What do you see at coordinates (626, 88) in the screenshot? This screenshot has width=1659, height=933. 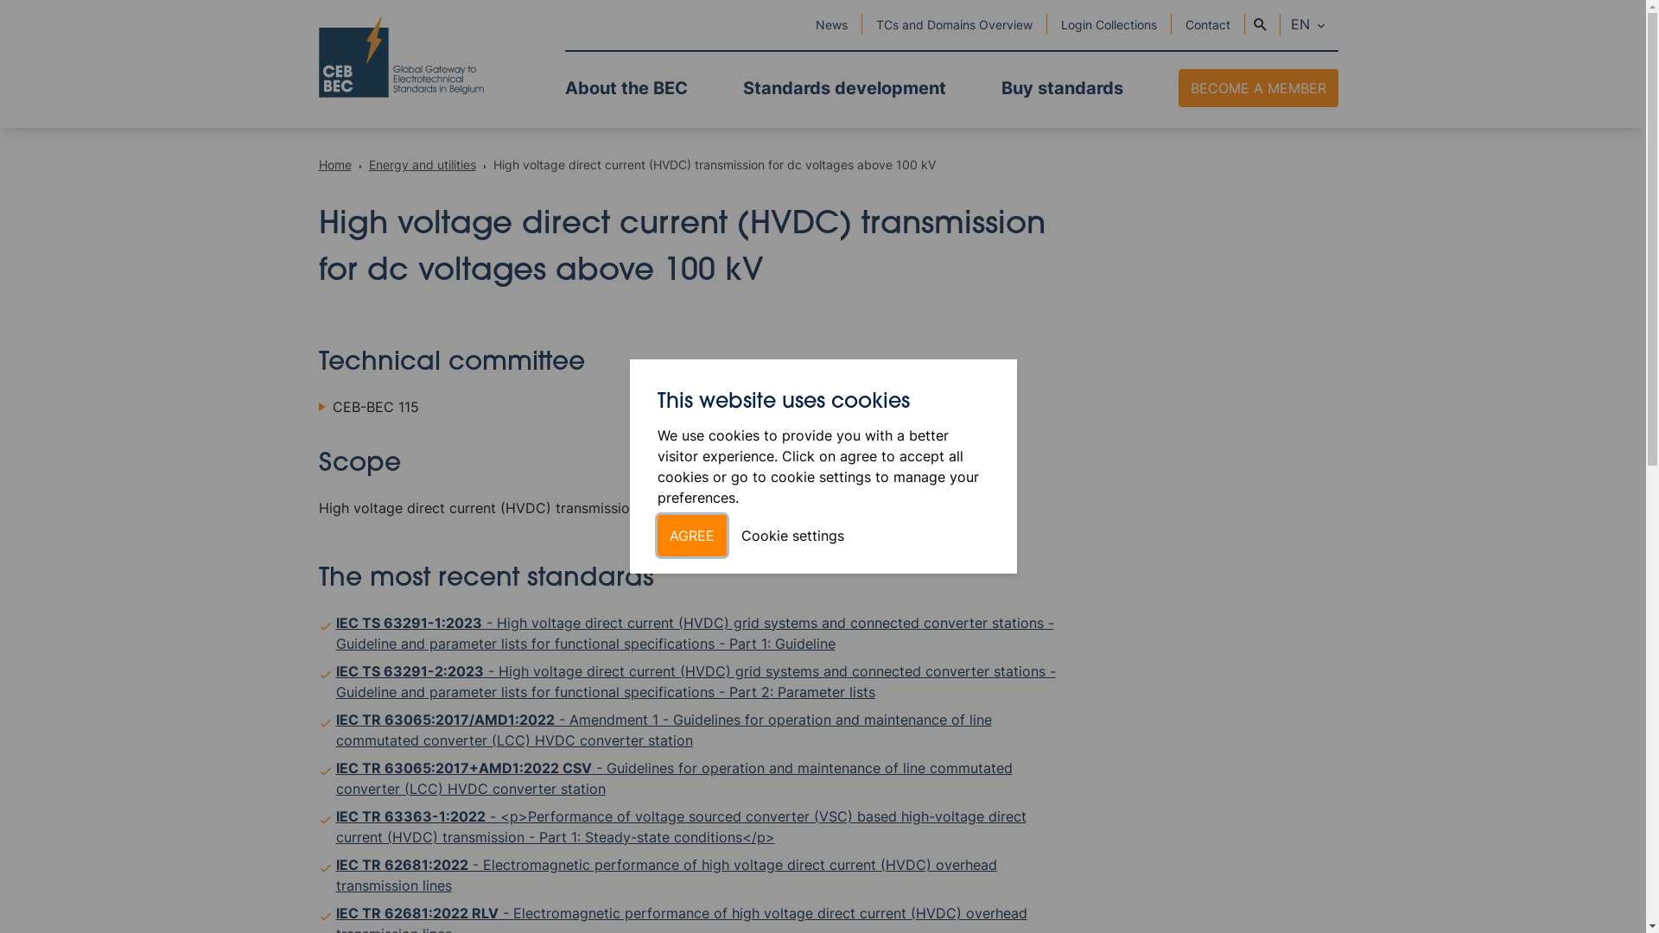 I see `About the BEC` at bounding box center [626, 88].